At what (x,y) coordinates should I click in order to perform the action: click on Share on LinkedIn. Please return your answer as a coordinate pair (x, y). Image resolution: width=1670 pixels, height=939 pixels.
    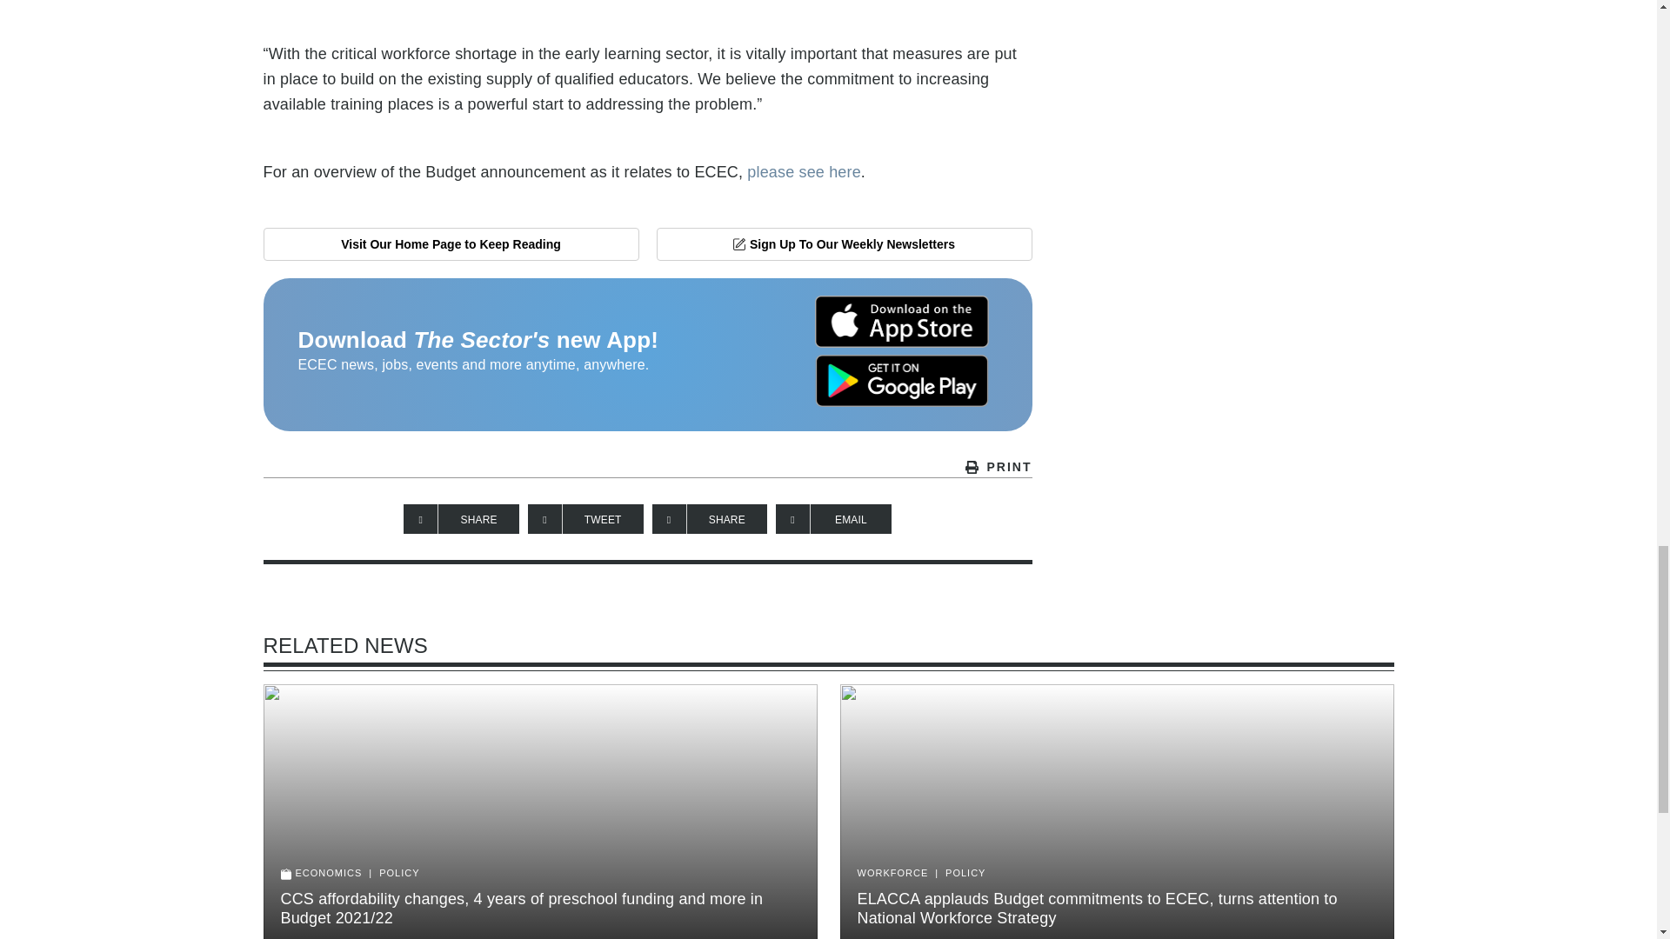
    Looking at the image, I should click on (710, 518).